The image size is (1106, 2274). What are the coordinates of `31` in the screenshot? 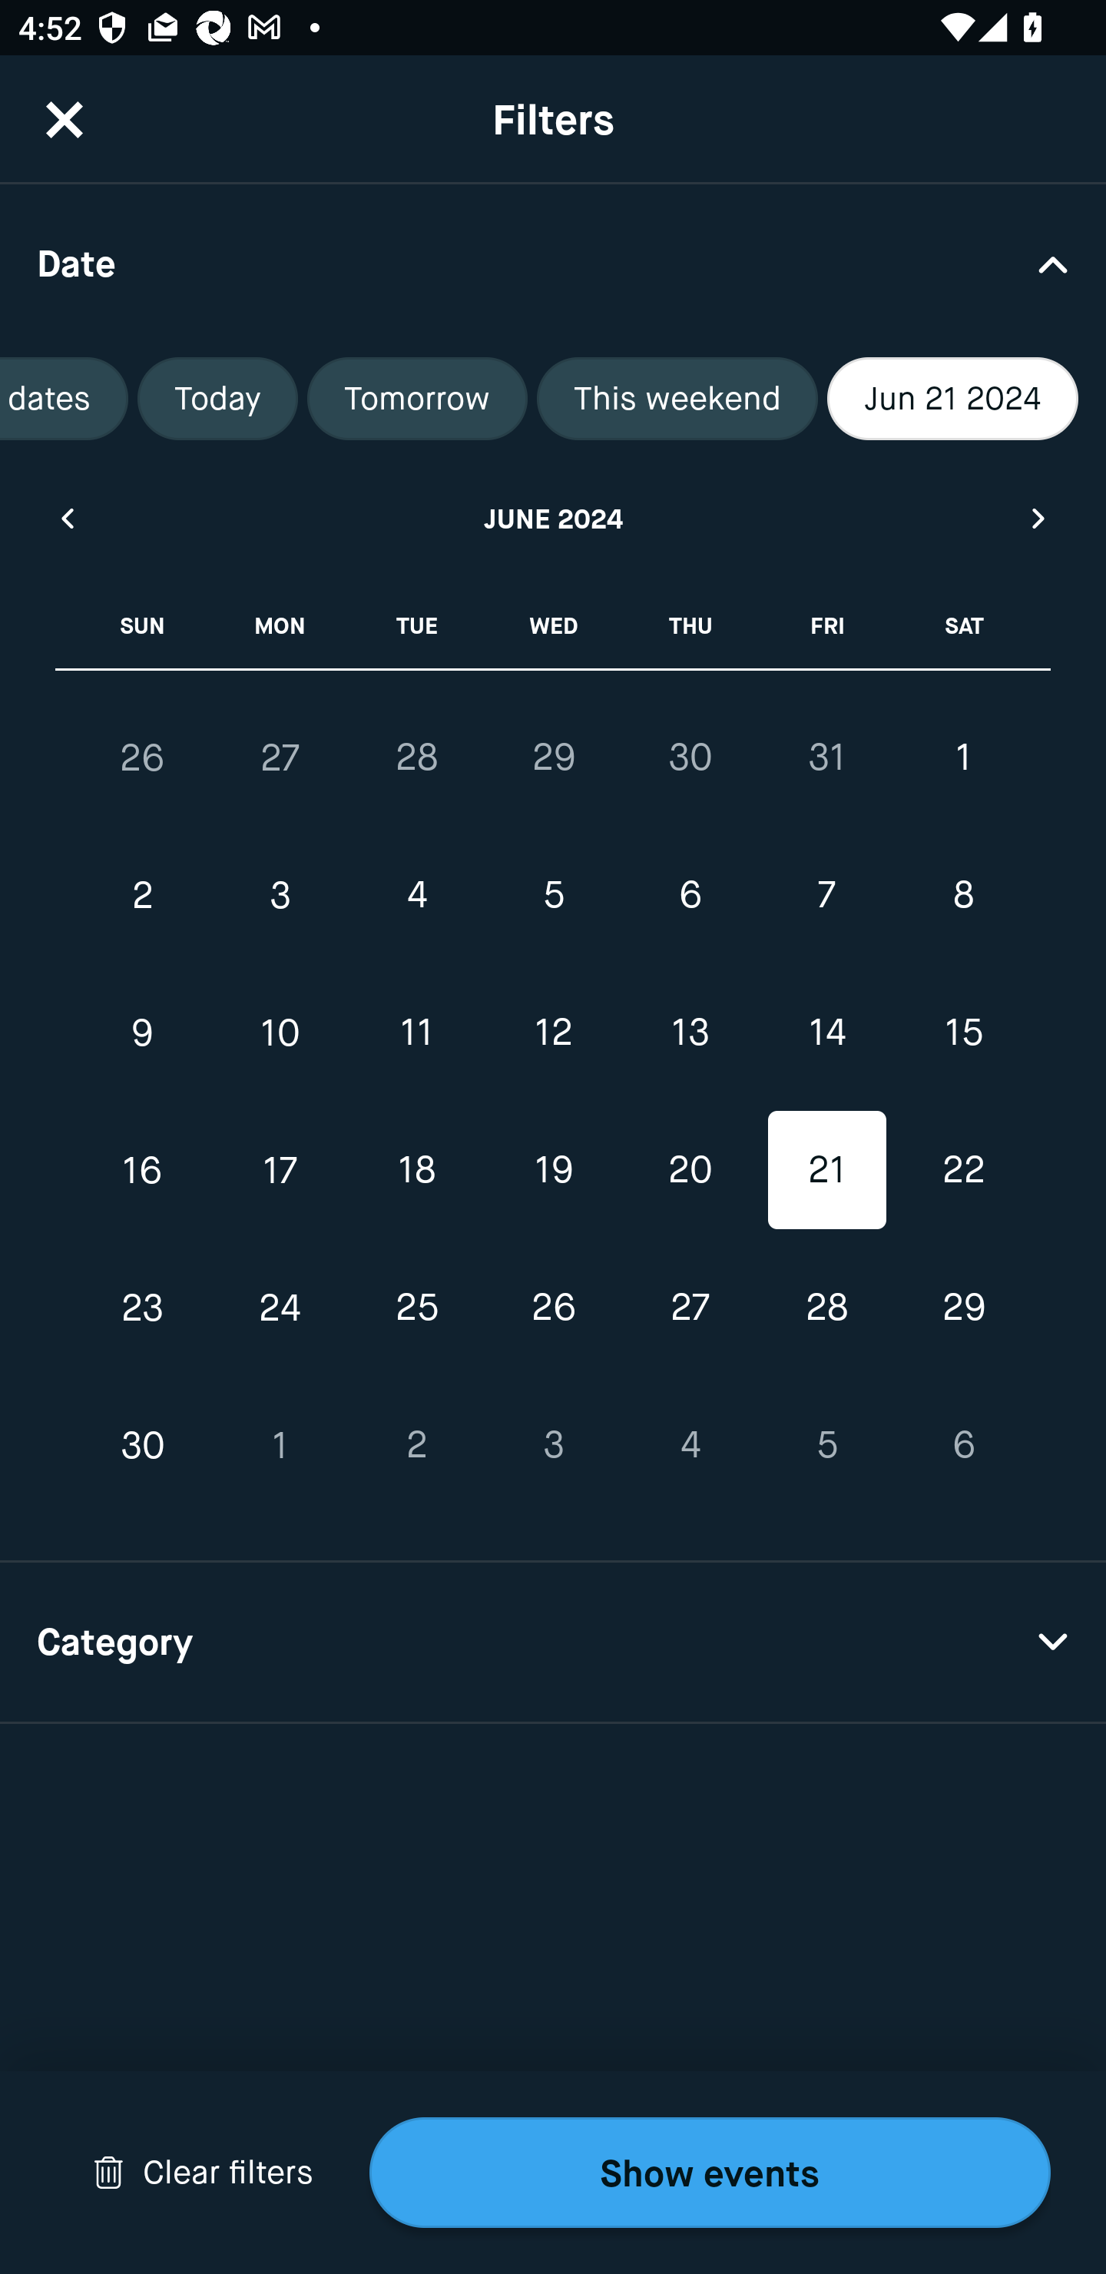 It's located at (826, 757).